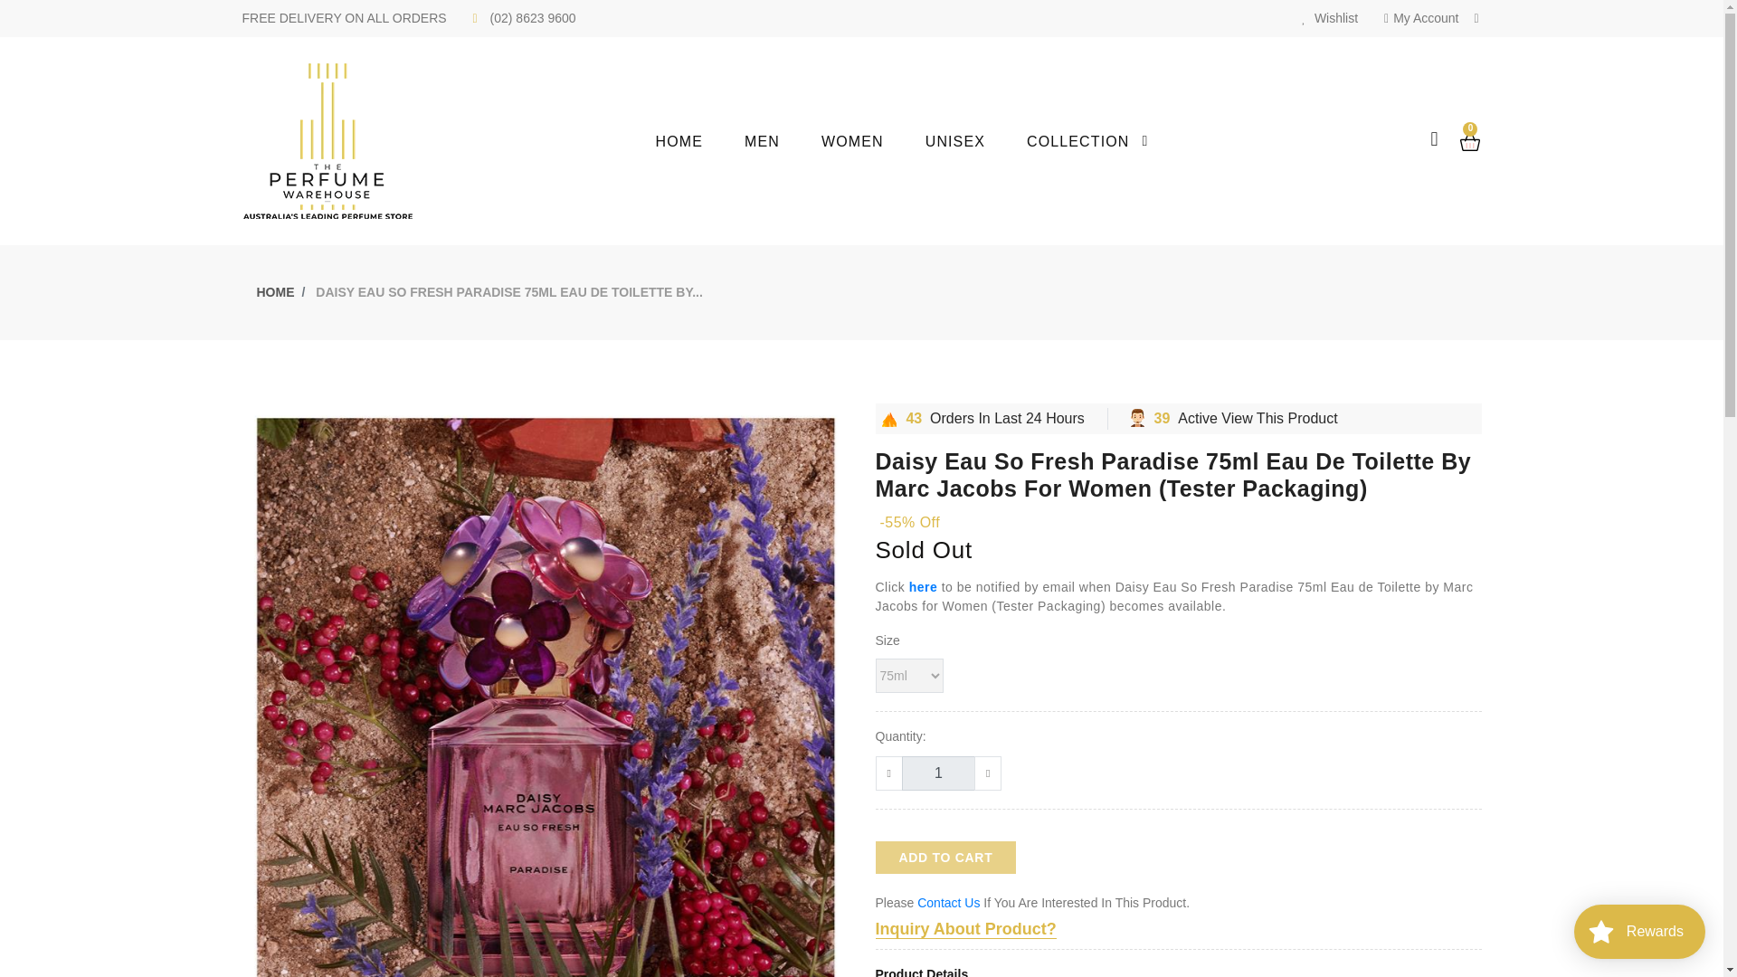 This screenshot has height=977, width=1737. What do you see at coordinates (945, 857) in the screenshot?
I see `ADD TO CART` at bounding box center [945, 857].